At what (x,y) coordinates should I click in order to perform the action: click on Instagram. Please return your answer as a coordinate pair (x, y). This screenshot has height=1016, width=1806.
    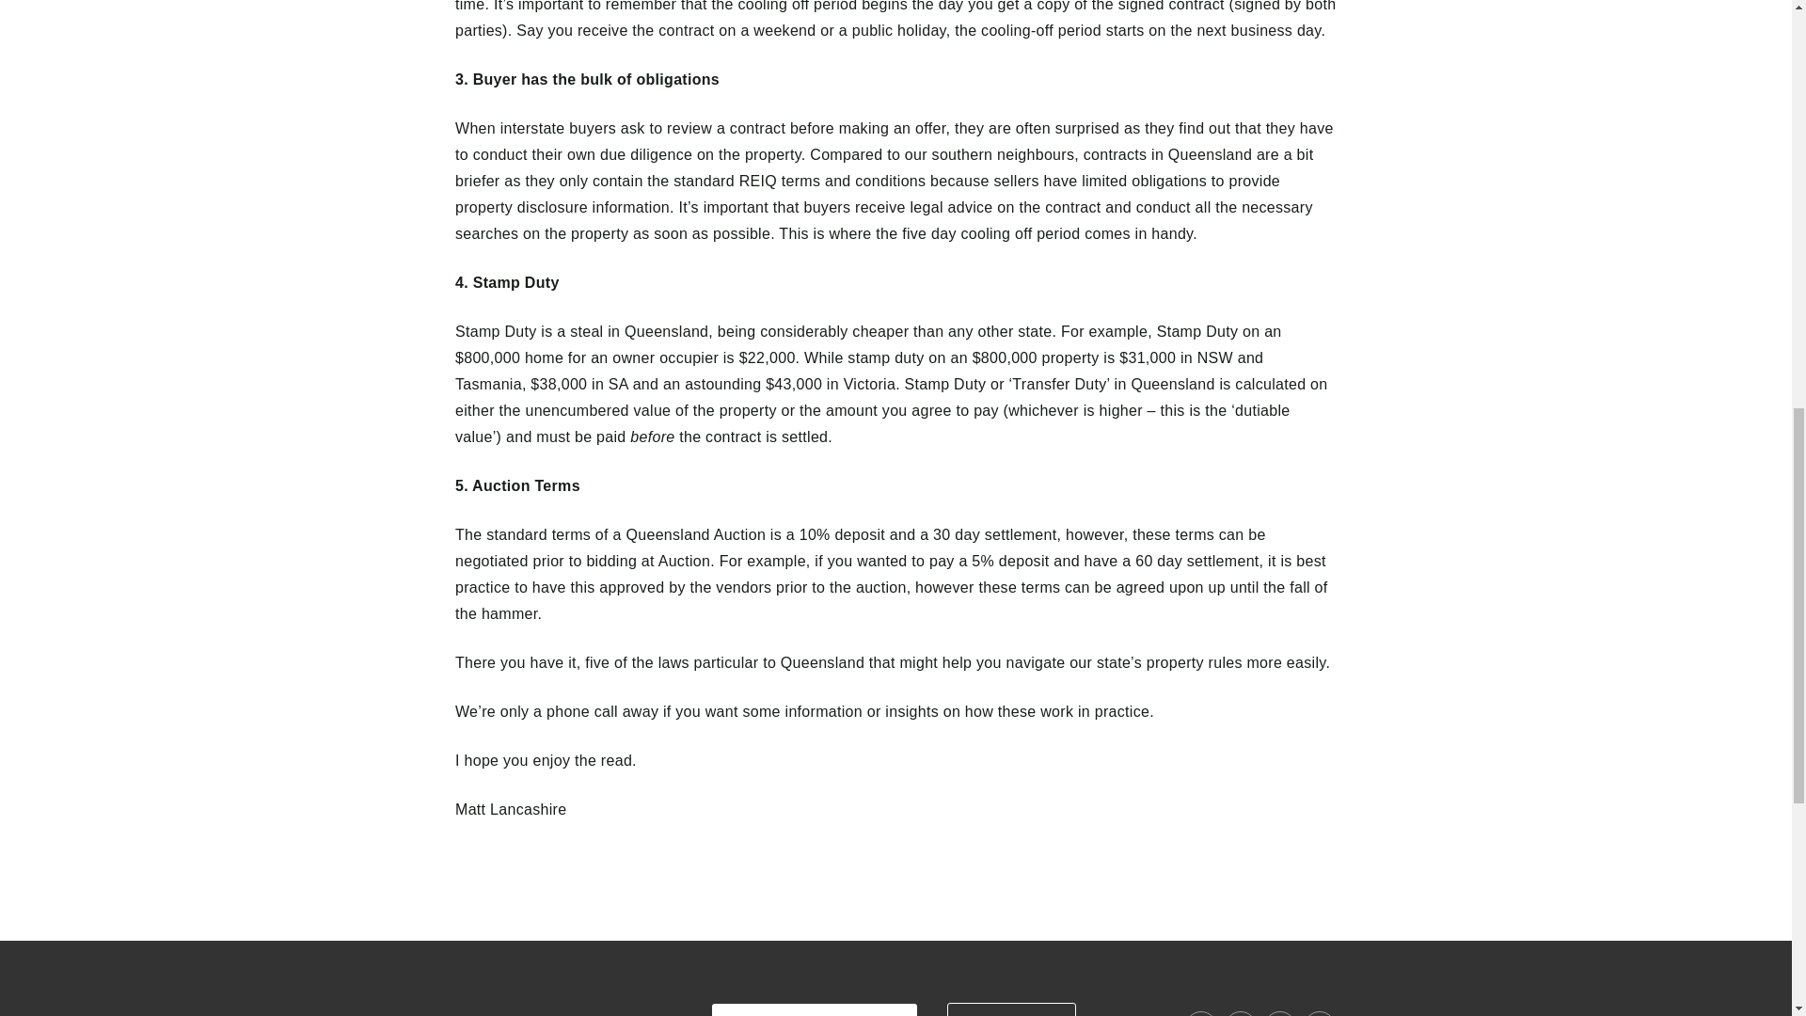
    Looking at the image, I should click on (1240, 1013).